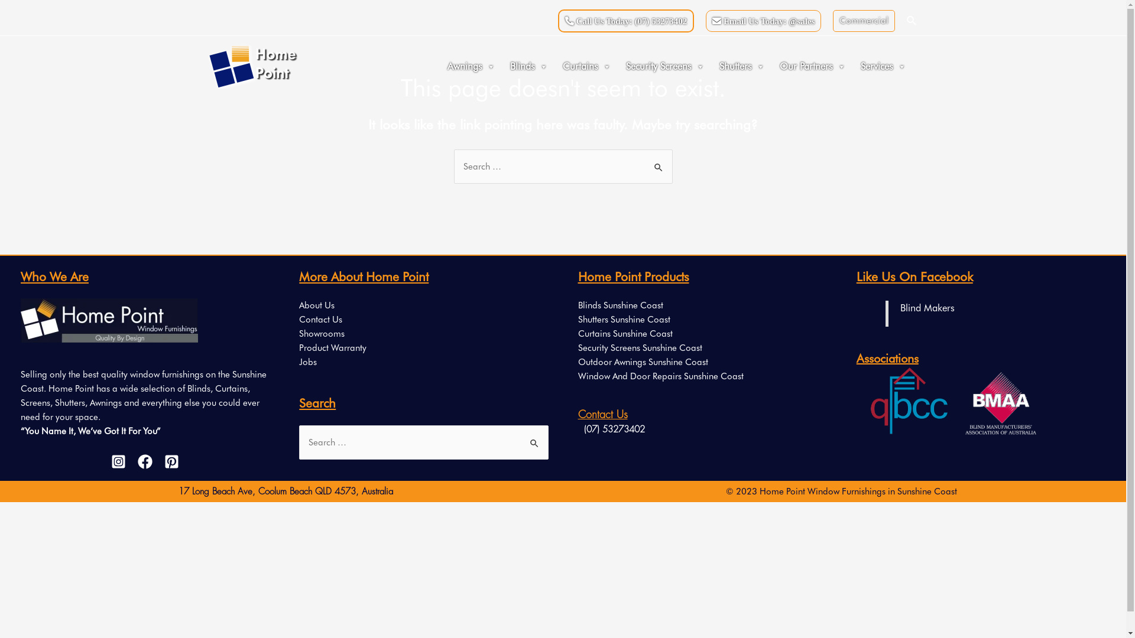  I want to click on Security Screens Sunshine Coast, so click(640, 348).